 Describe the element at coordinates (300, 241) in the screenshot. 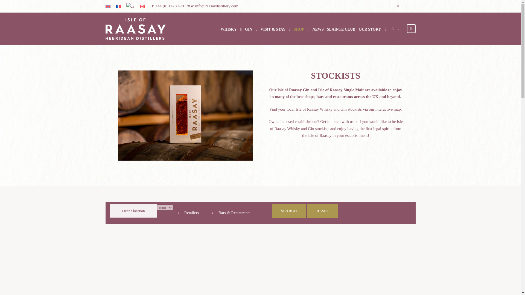

I see `Trade Customer Portal` at that location.